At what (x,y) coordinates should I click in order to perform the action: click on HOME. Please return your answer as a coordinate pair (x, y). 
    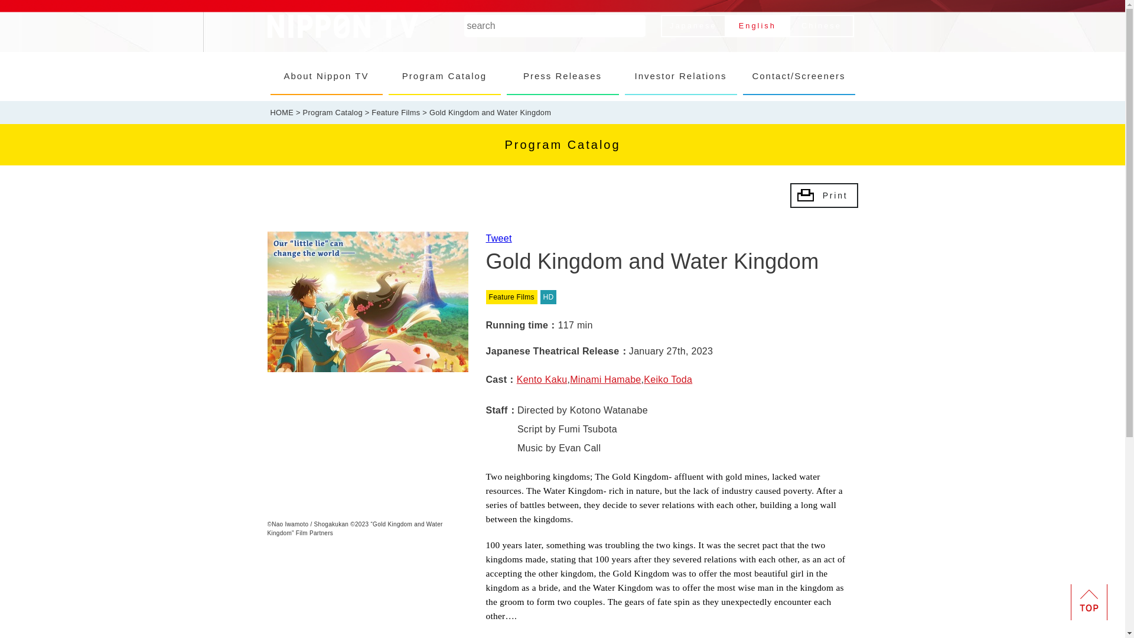
    Looking at the image, I should click on (282, 112).